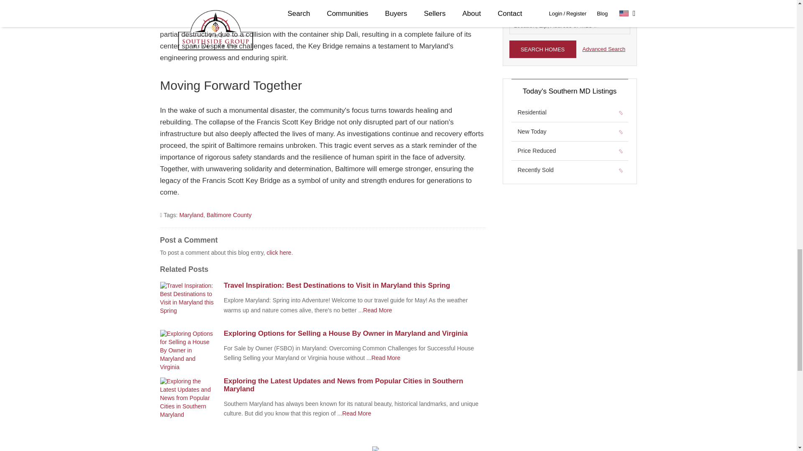  I want to click on Breaking News: Baltimore Key Bridge Collapse, so click(386, 357).